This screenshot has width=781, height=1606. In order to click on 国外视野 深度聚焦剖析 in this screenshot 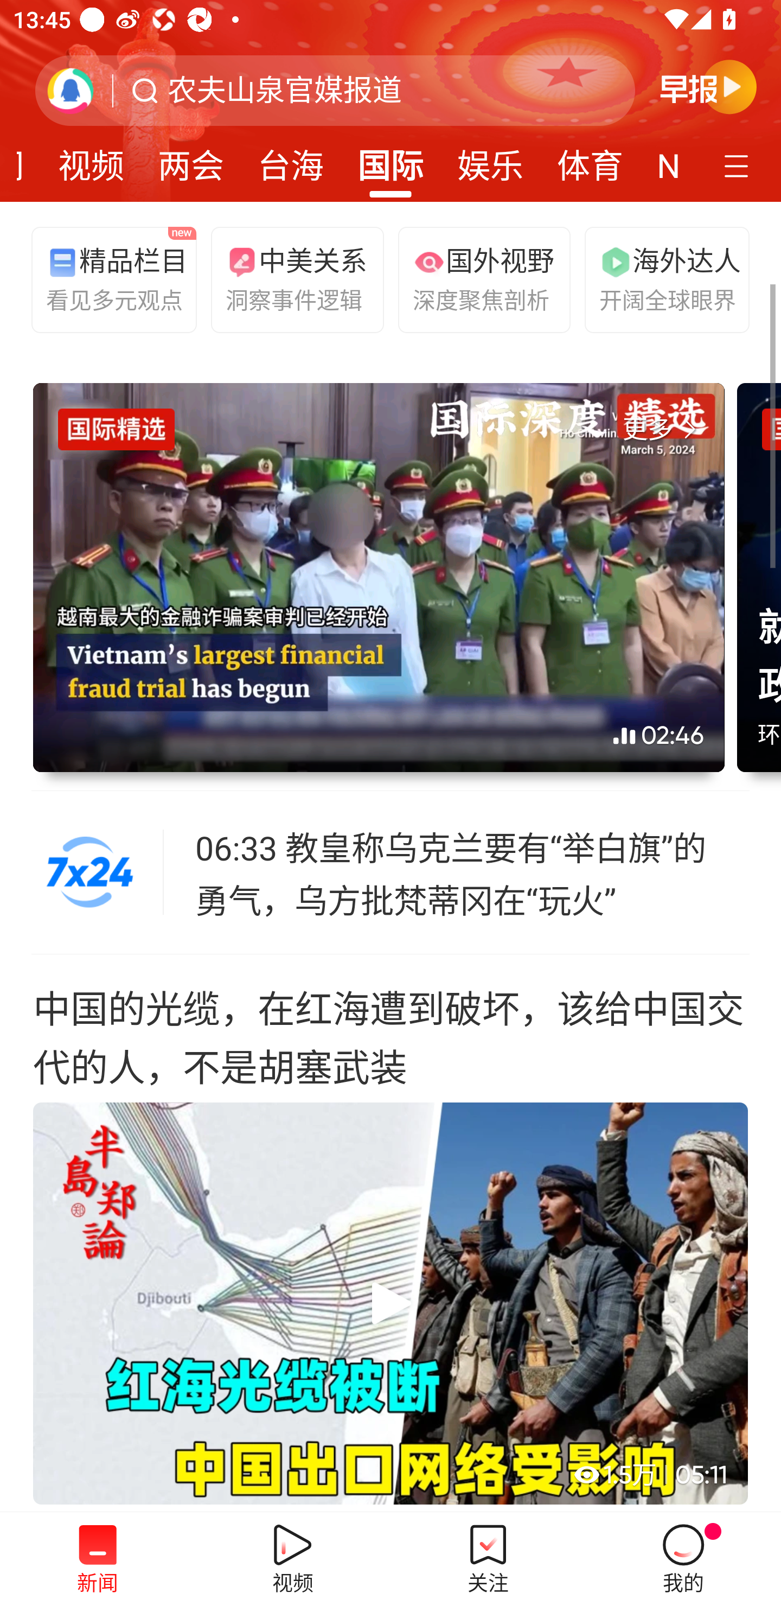, I will do `click(476, 279)`.